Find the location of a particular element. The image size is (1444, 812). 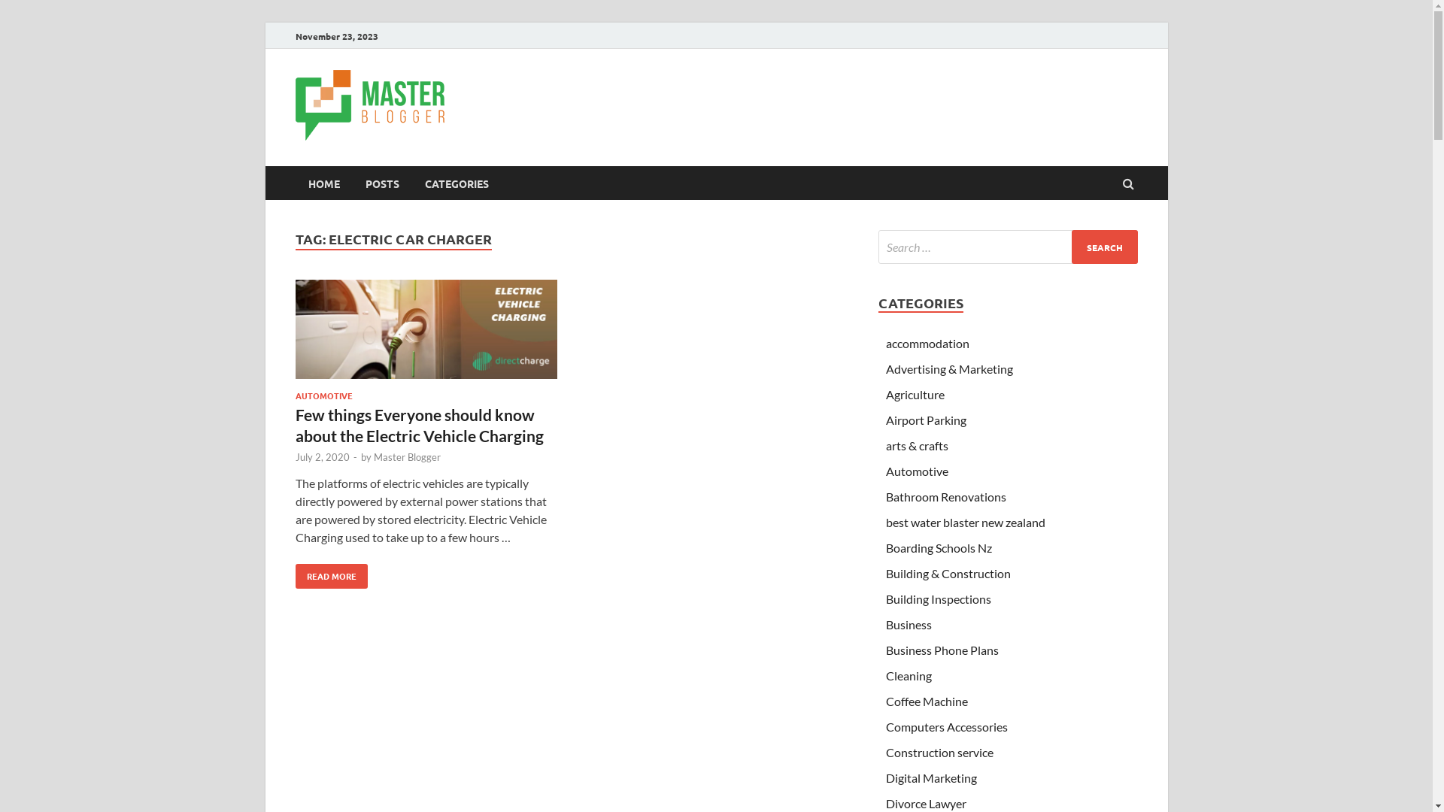

Business is located at coordinates (909, 624).